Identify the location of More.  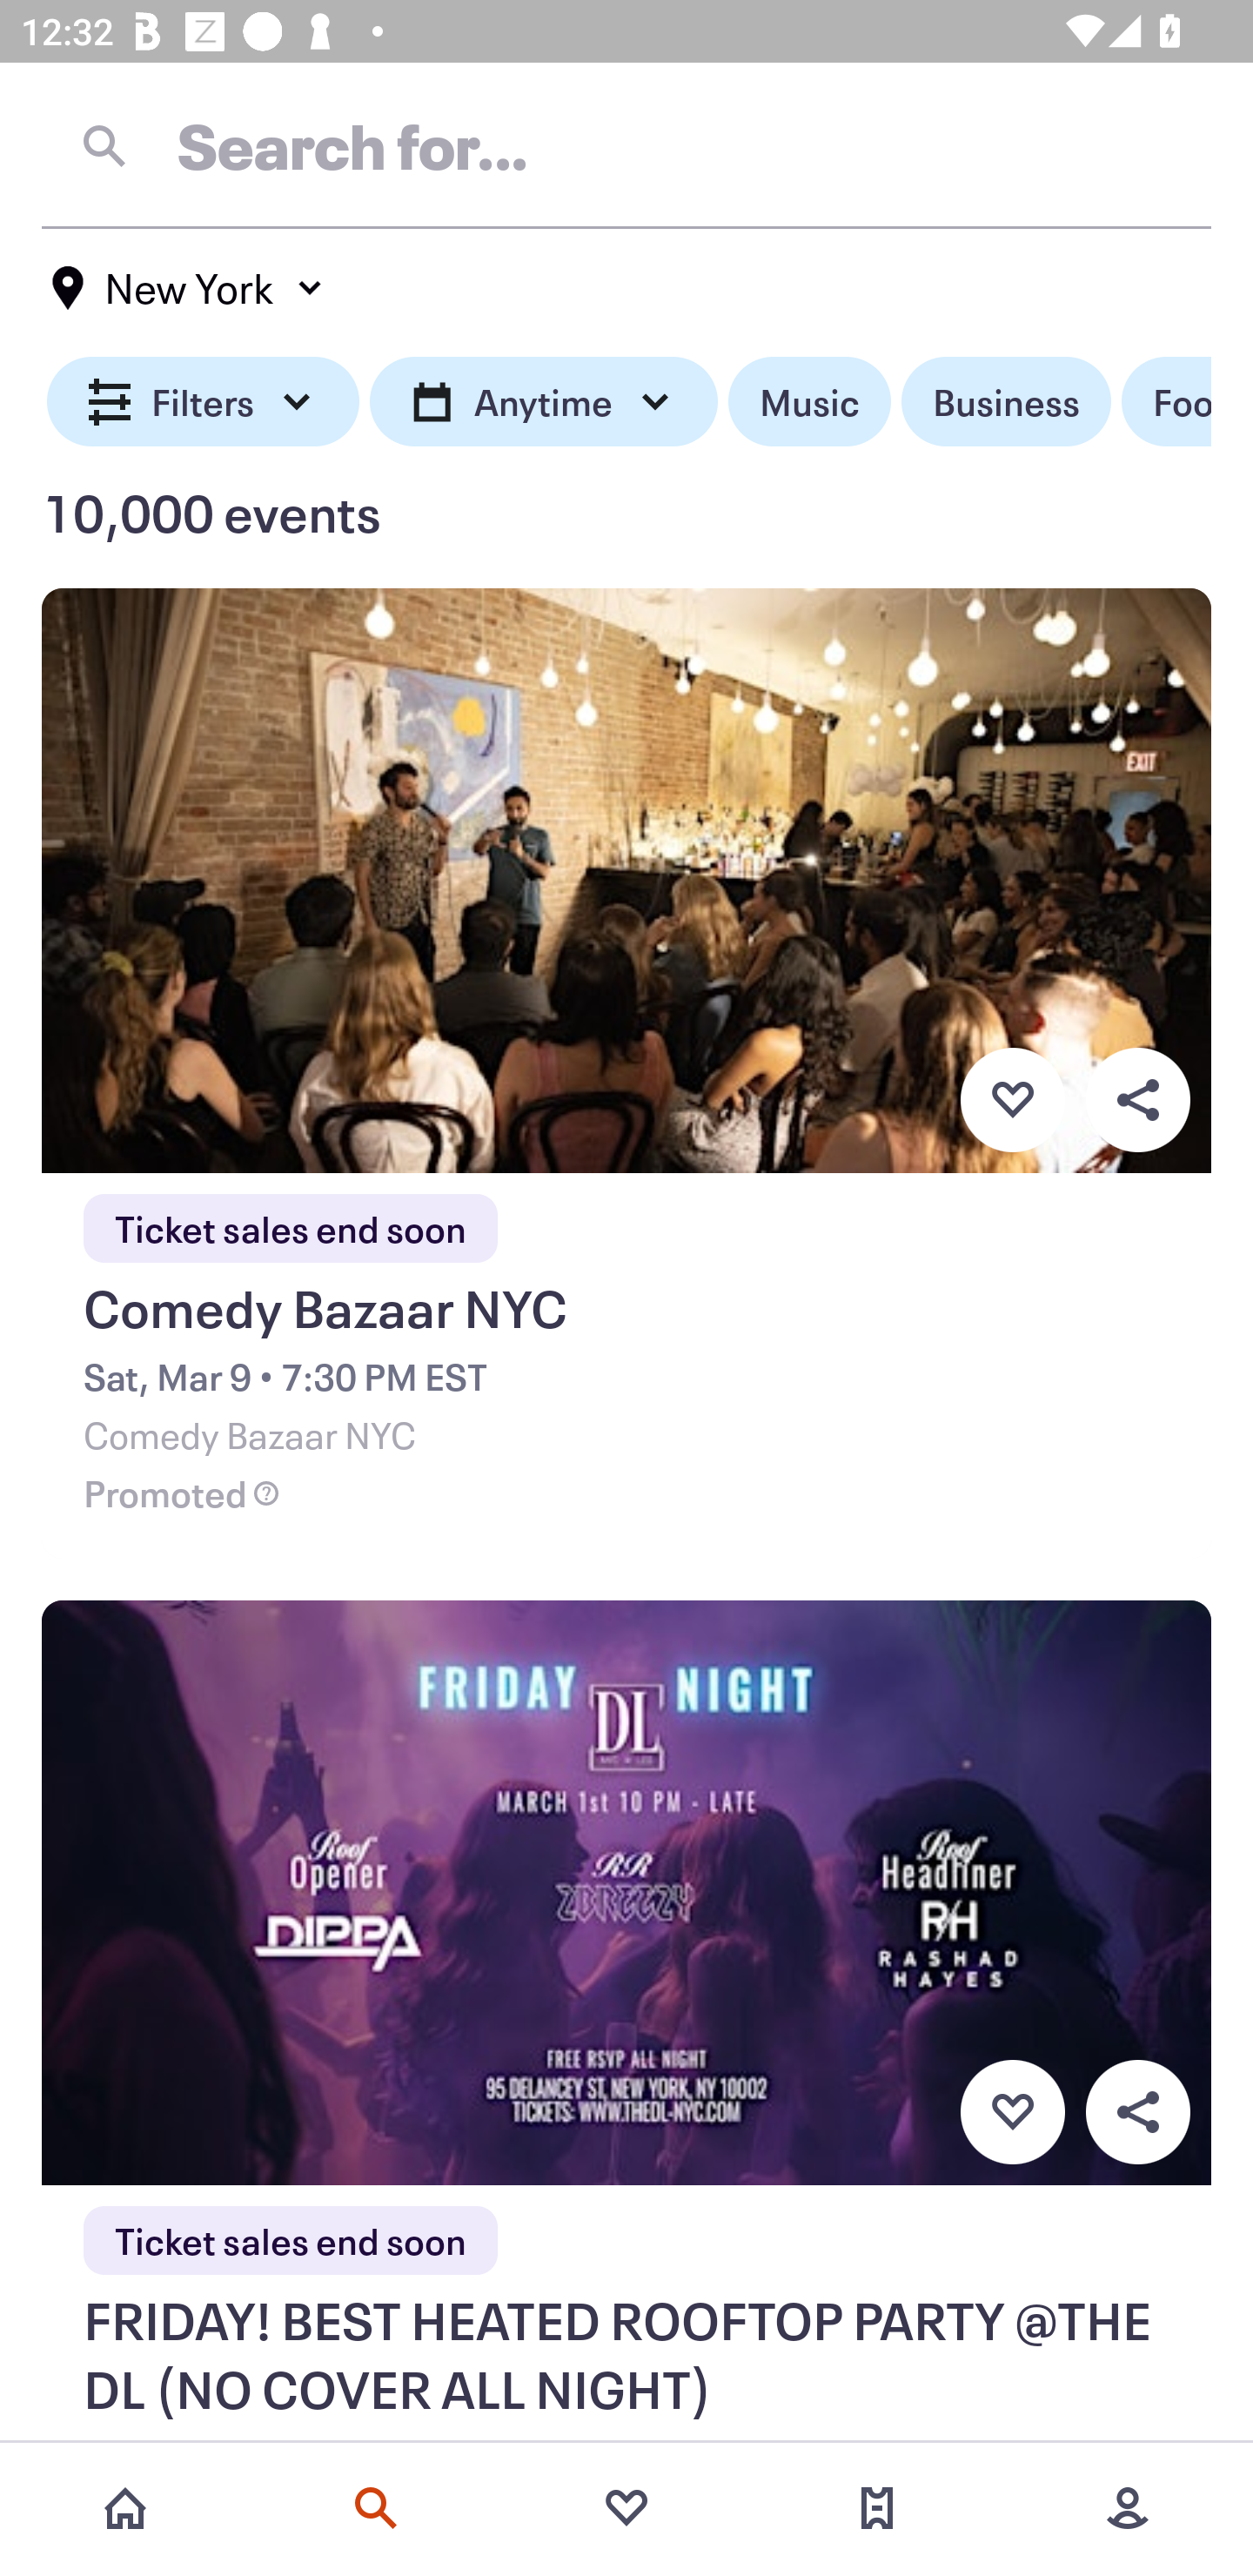
(1128, 2508).